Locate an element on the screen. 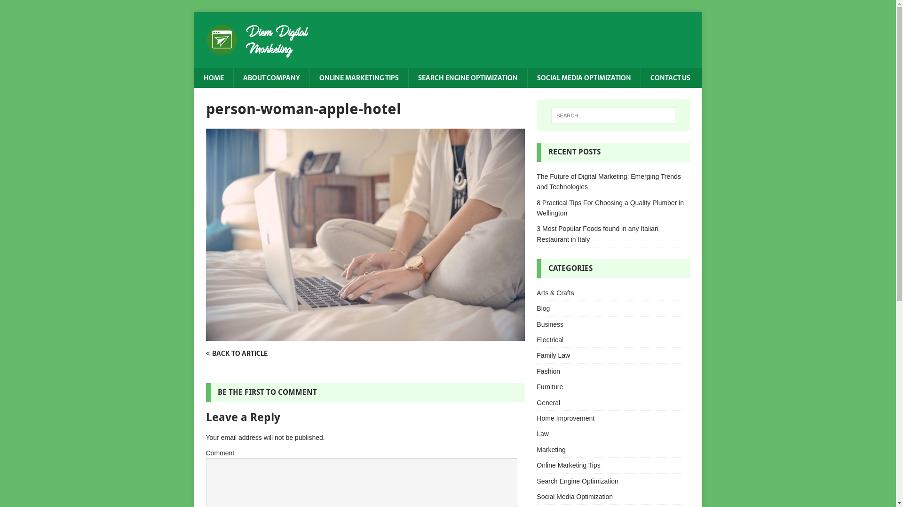 This screenshot has height=507, width=903. General is located at coordinates (613, 403).